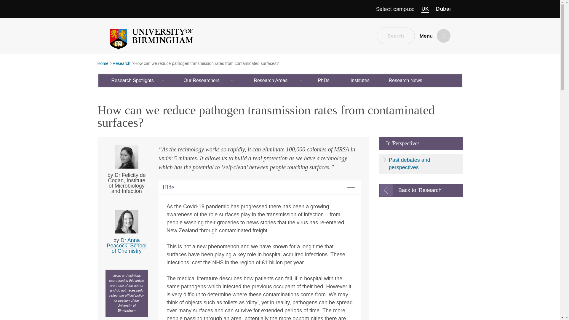  What do you see at coordinates (396, 36) in the screenshot?
I see `Search` at bounding box center [396, 36].